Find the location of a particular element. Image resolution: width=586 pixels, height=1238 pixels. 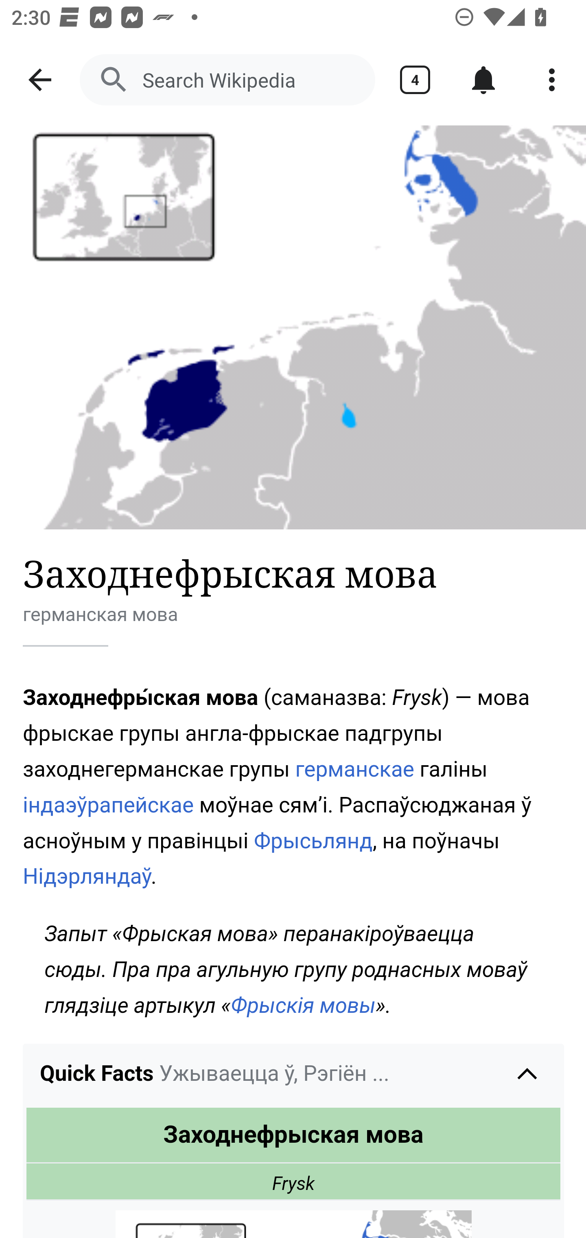

Notifications is located at coordinates (483, 80).